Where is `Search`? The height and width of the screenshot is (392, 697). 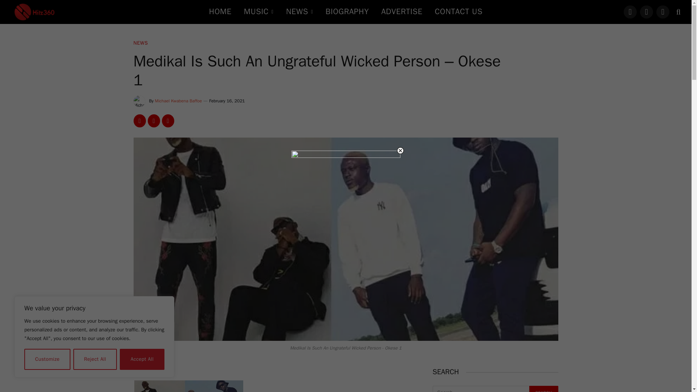 Search is located at coordinates (543, 389).